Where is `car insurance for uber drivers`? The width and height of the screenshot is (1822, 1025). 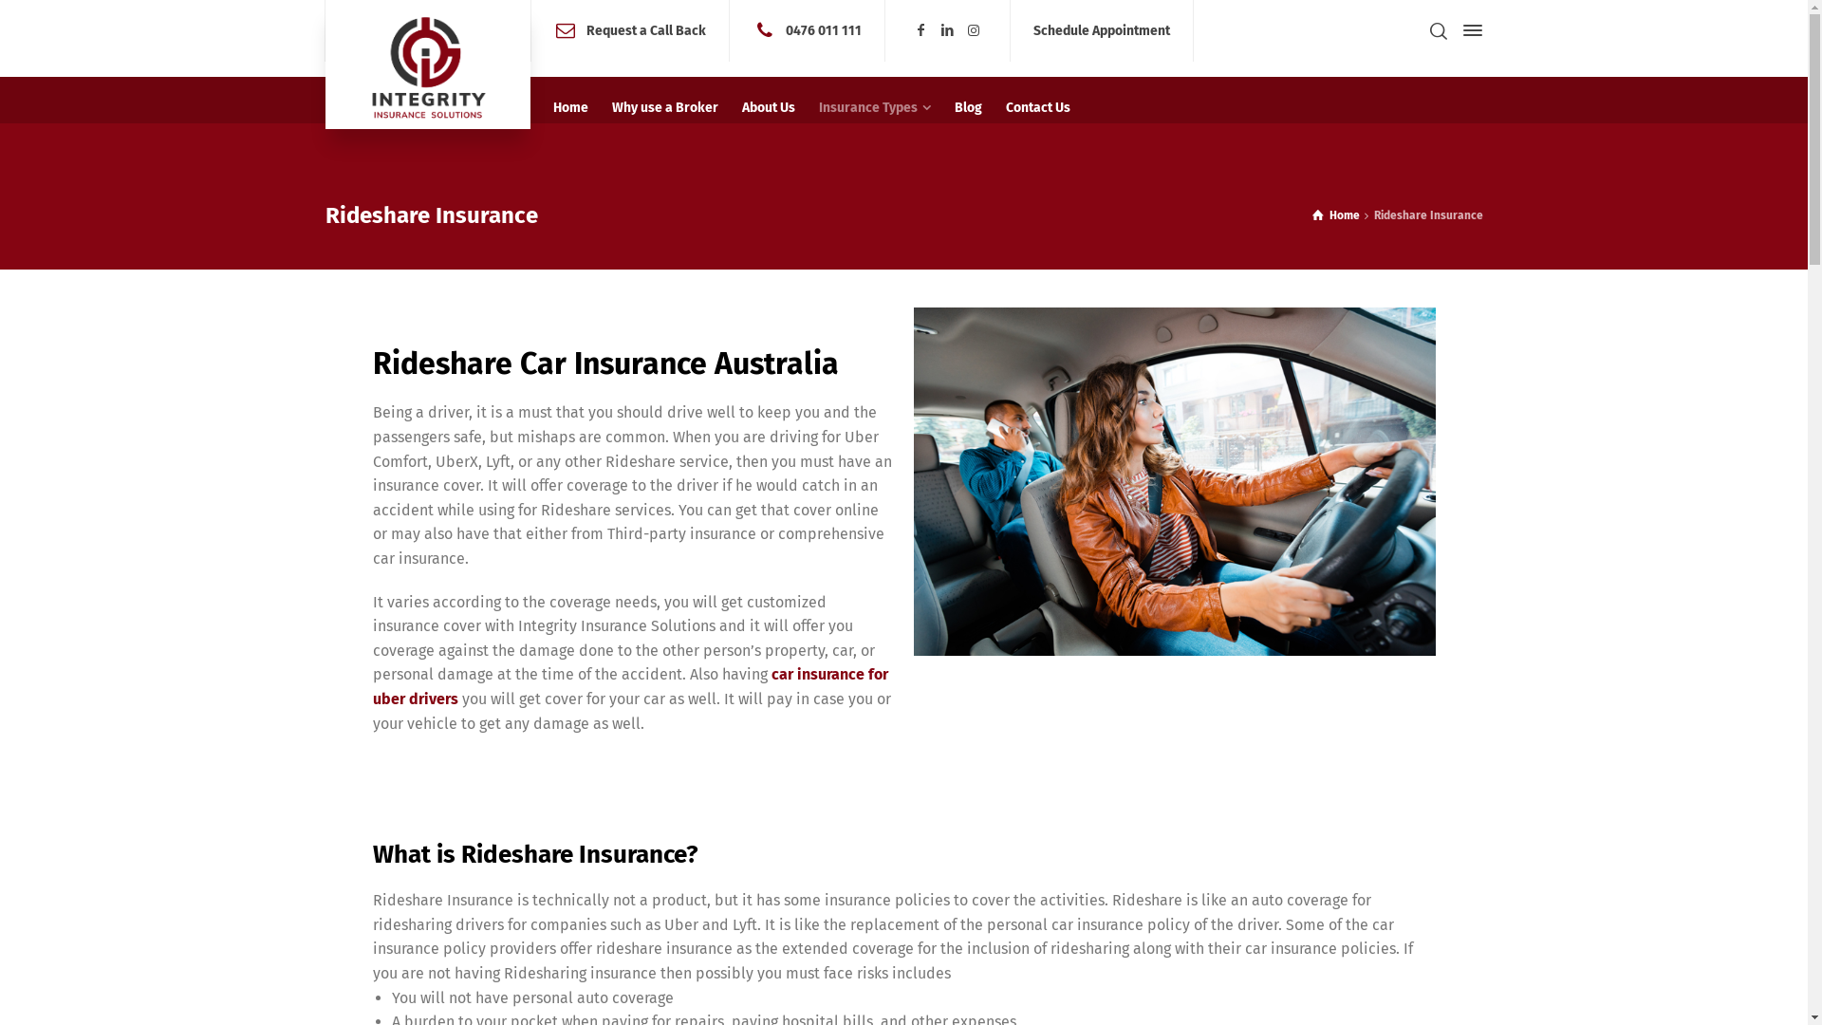 car insurance for uber drivers is located at coordinates (630, 687).